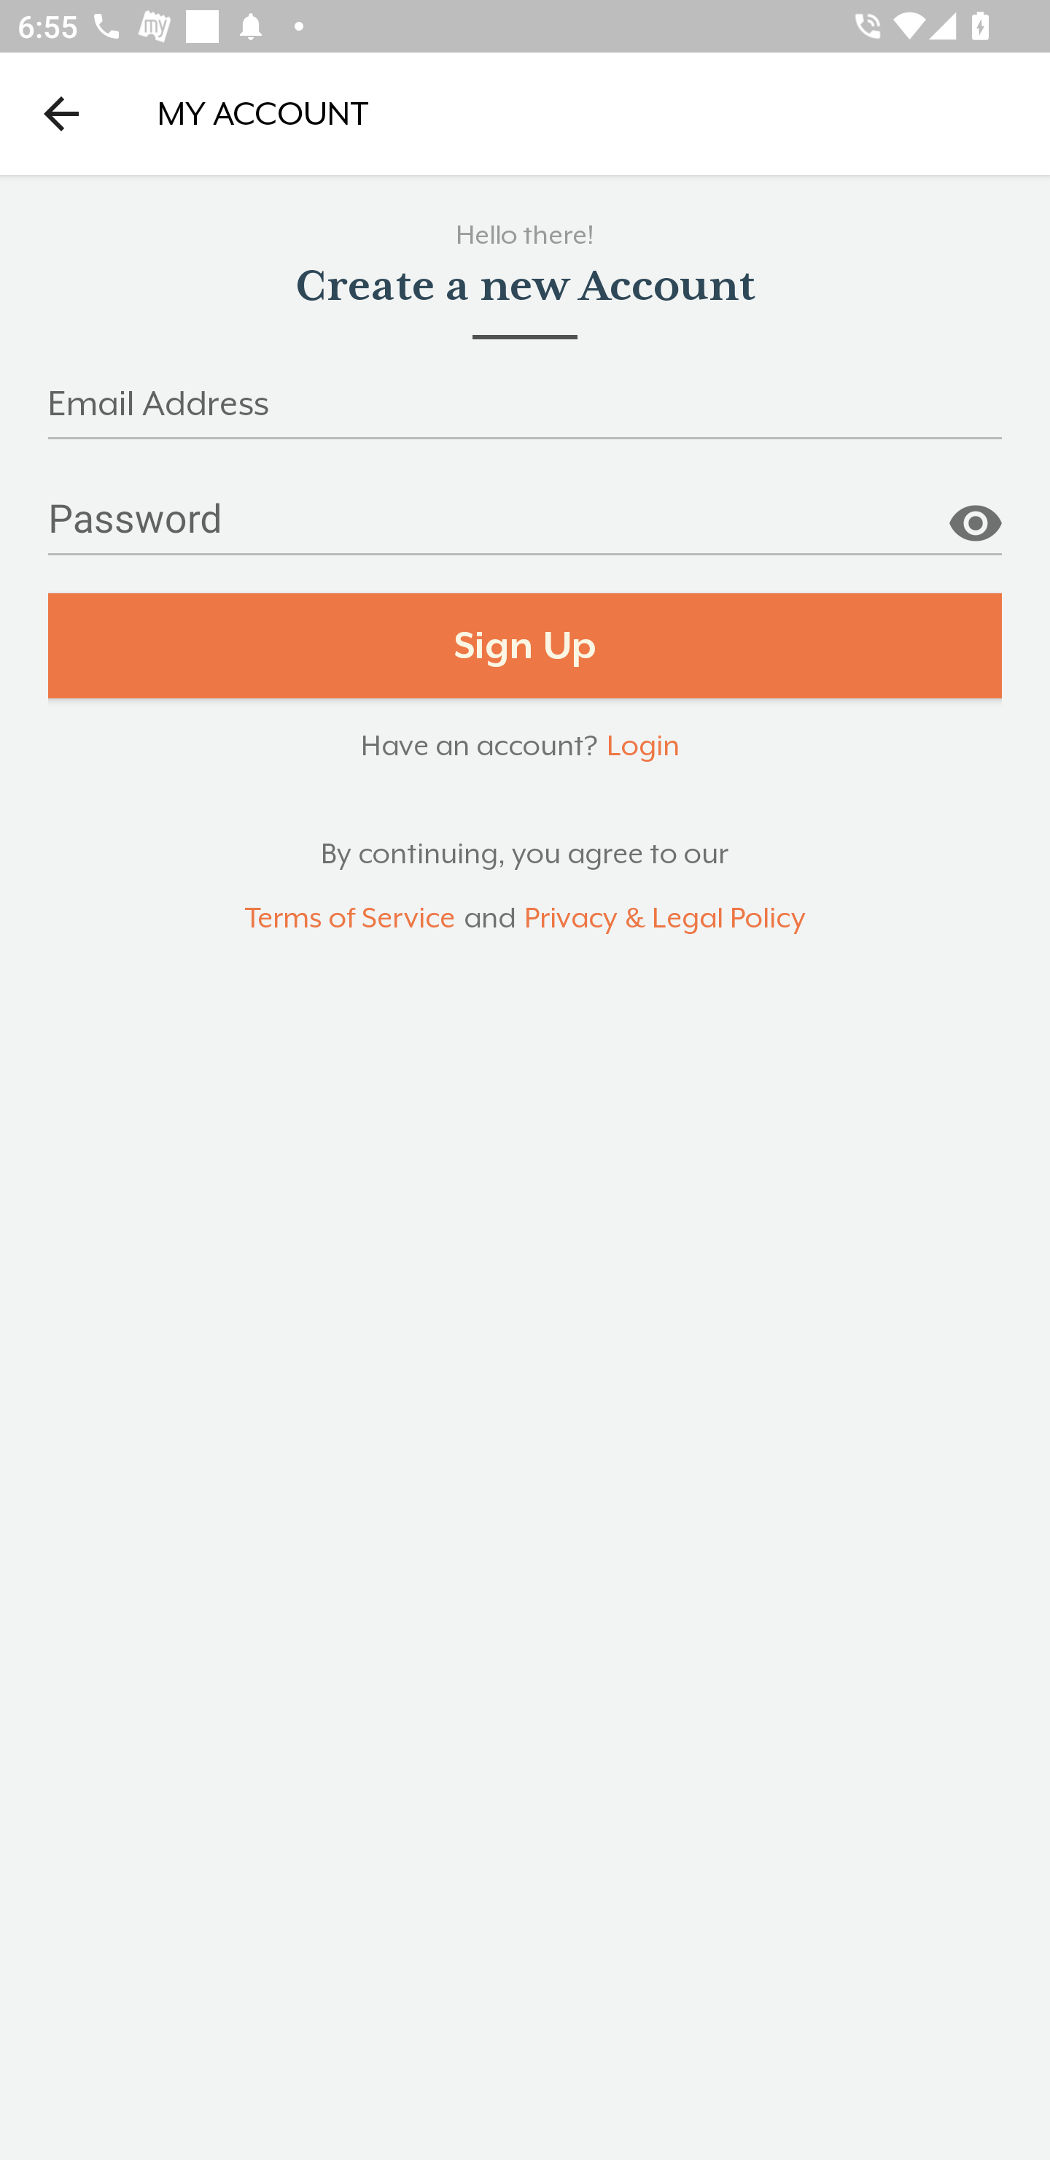  Describe the element at coordinates (975, 514) in the screenshot. I see `` at that location.